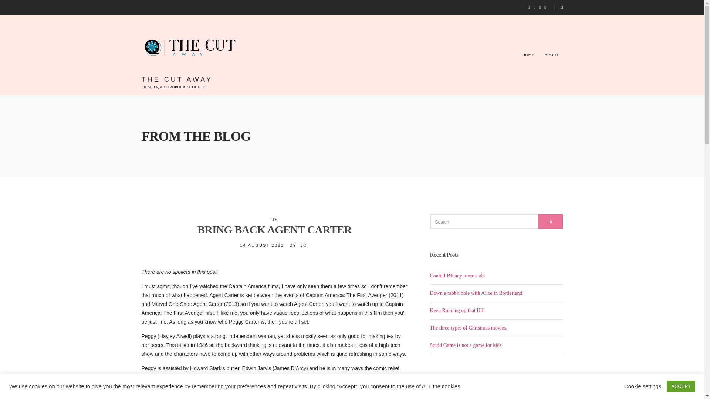  What do you see at coordinates (274, 219) in the screenshot?
I see `TV` at bounding box center [274, 219].